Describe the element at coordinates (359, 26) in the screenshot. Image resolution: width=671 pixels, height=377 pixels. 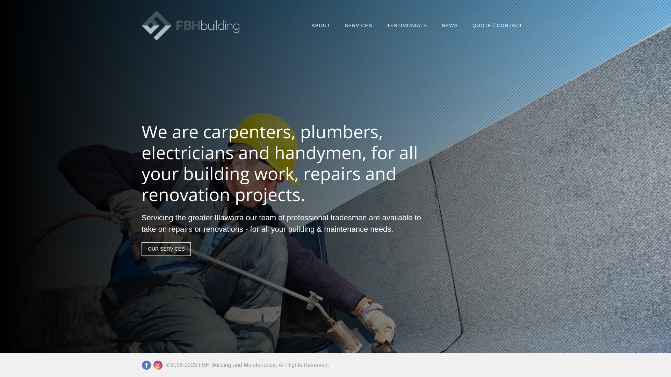
I see `SERVICES` at that location.